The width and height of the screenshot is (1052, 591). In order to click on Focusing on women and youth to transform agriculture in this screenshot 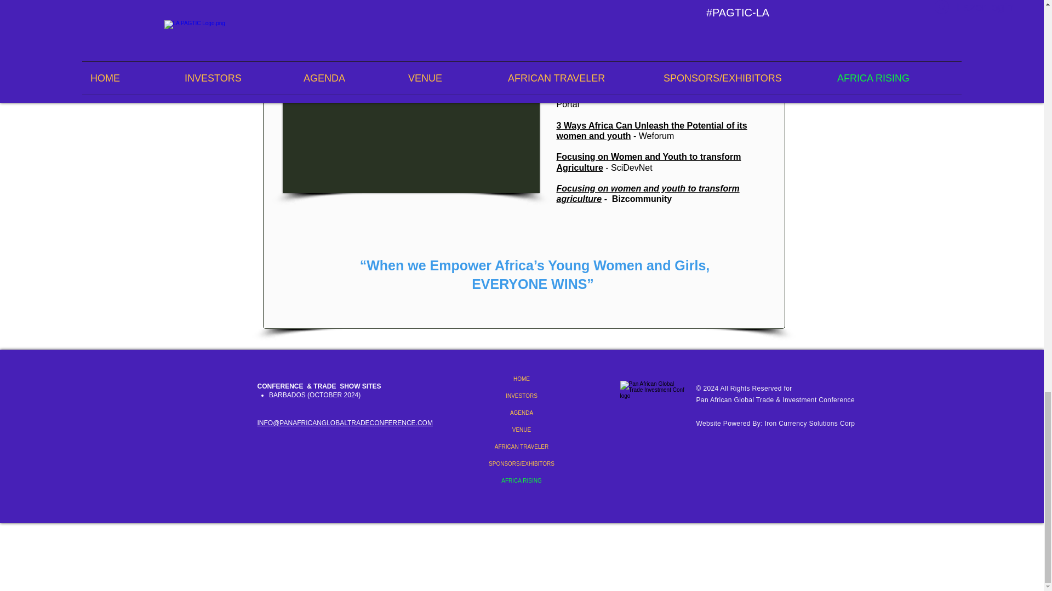, I will do `click(648, 193)`.